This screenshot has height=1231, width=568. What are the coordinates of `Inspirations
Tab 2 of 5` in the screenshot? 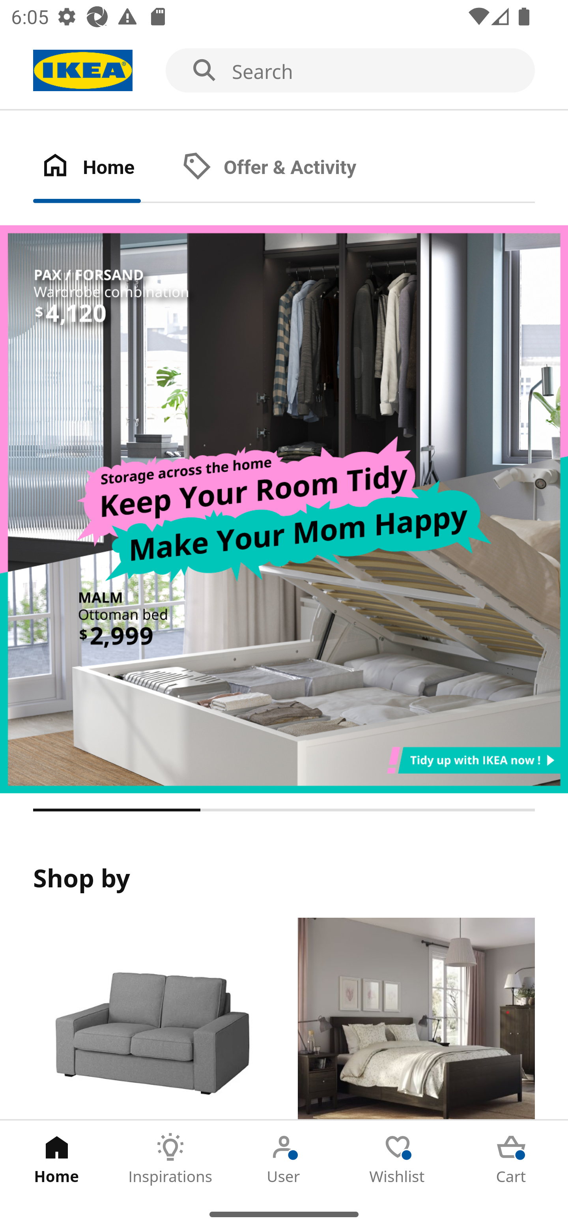 It's located at (170, 1159).